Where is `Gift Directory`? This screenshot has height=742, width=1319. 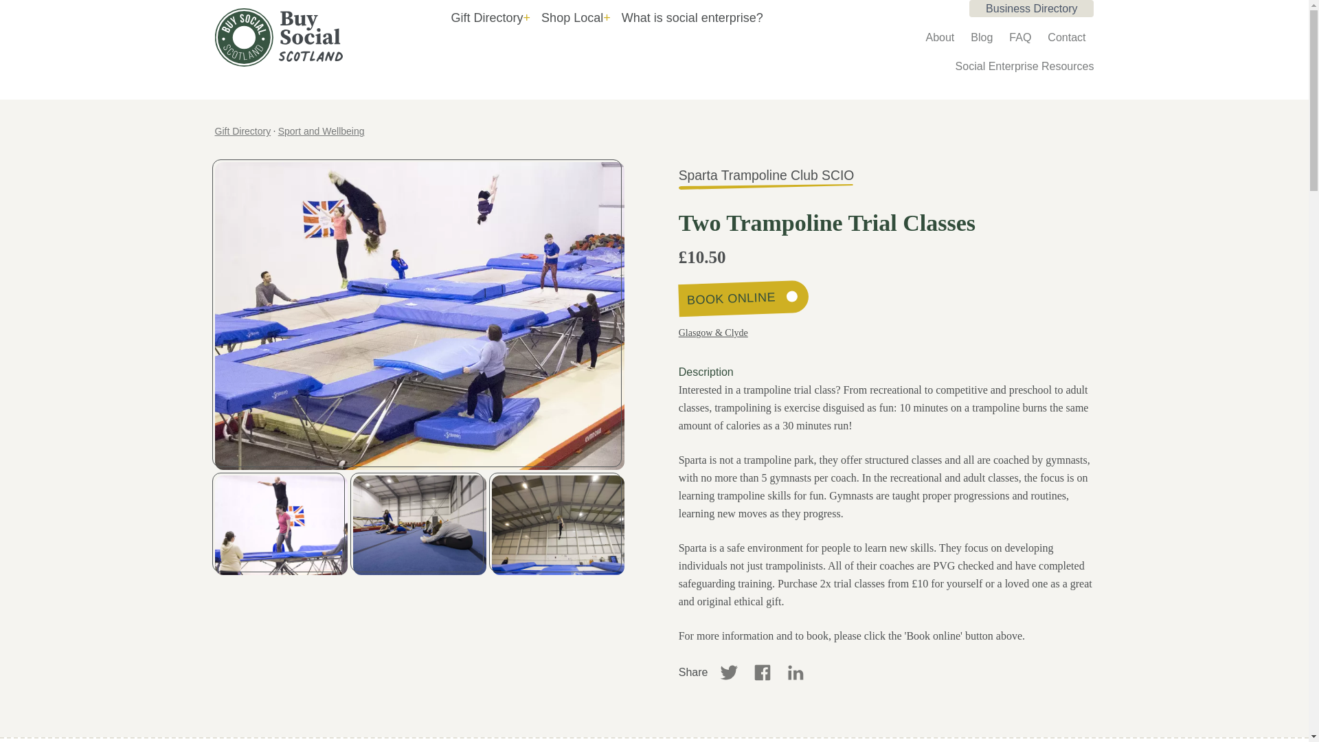
Gift Directory is located at coordinates (491, 18).